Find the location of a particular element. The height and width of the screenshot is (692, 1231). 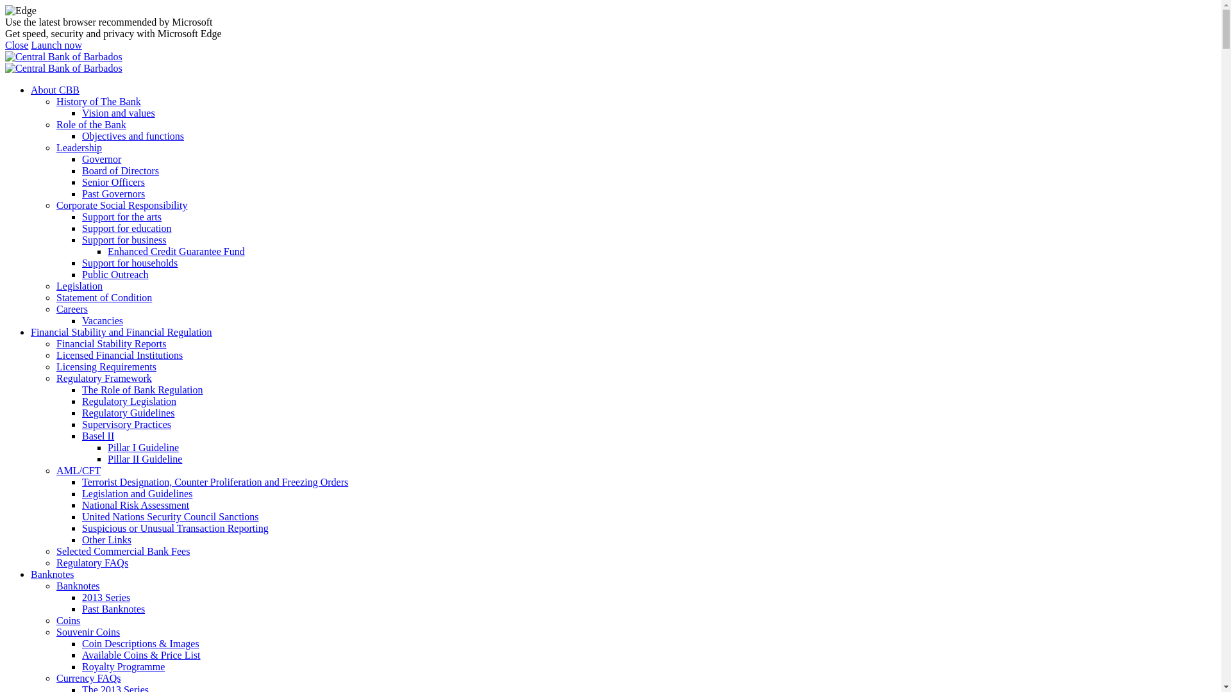

Pillar I Guideline is located at coordinates (144, 447).